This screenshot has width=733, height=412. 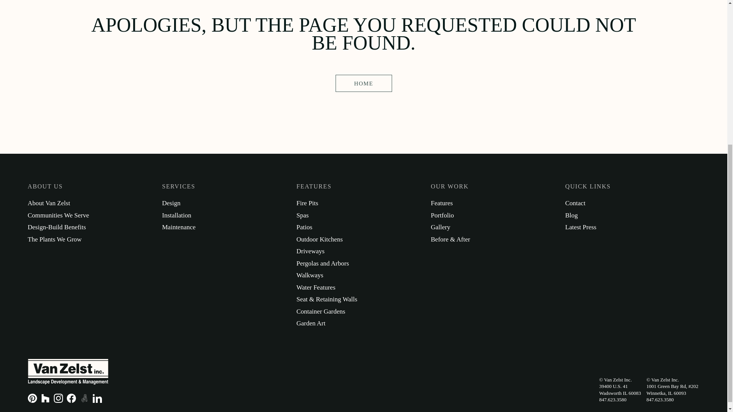 What do you see at coordinates (32, 398) in the screenshot?
I see `Pinterest` at bounding box center [32, 398].